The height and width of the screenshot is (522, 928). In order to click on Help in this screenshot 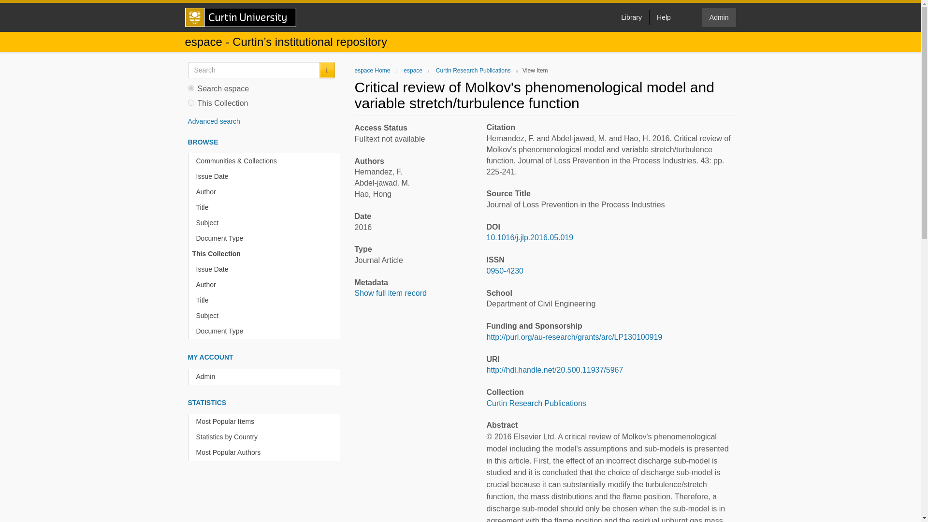, I will do `click(663, 17)`.